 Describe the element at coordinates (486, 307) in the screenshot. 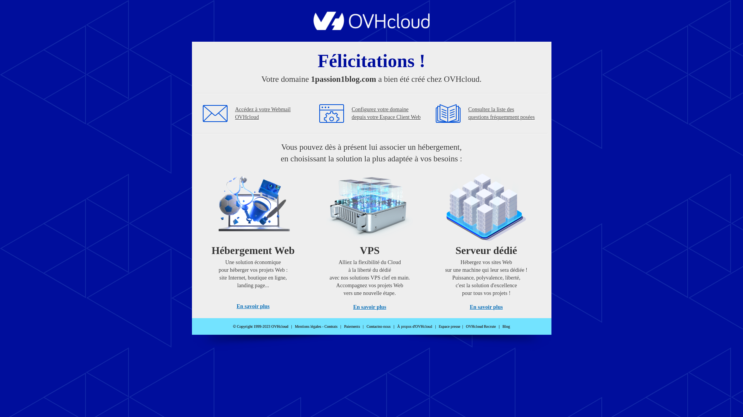

I see `En savoir plus` at that location.